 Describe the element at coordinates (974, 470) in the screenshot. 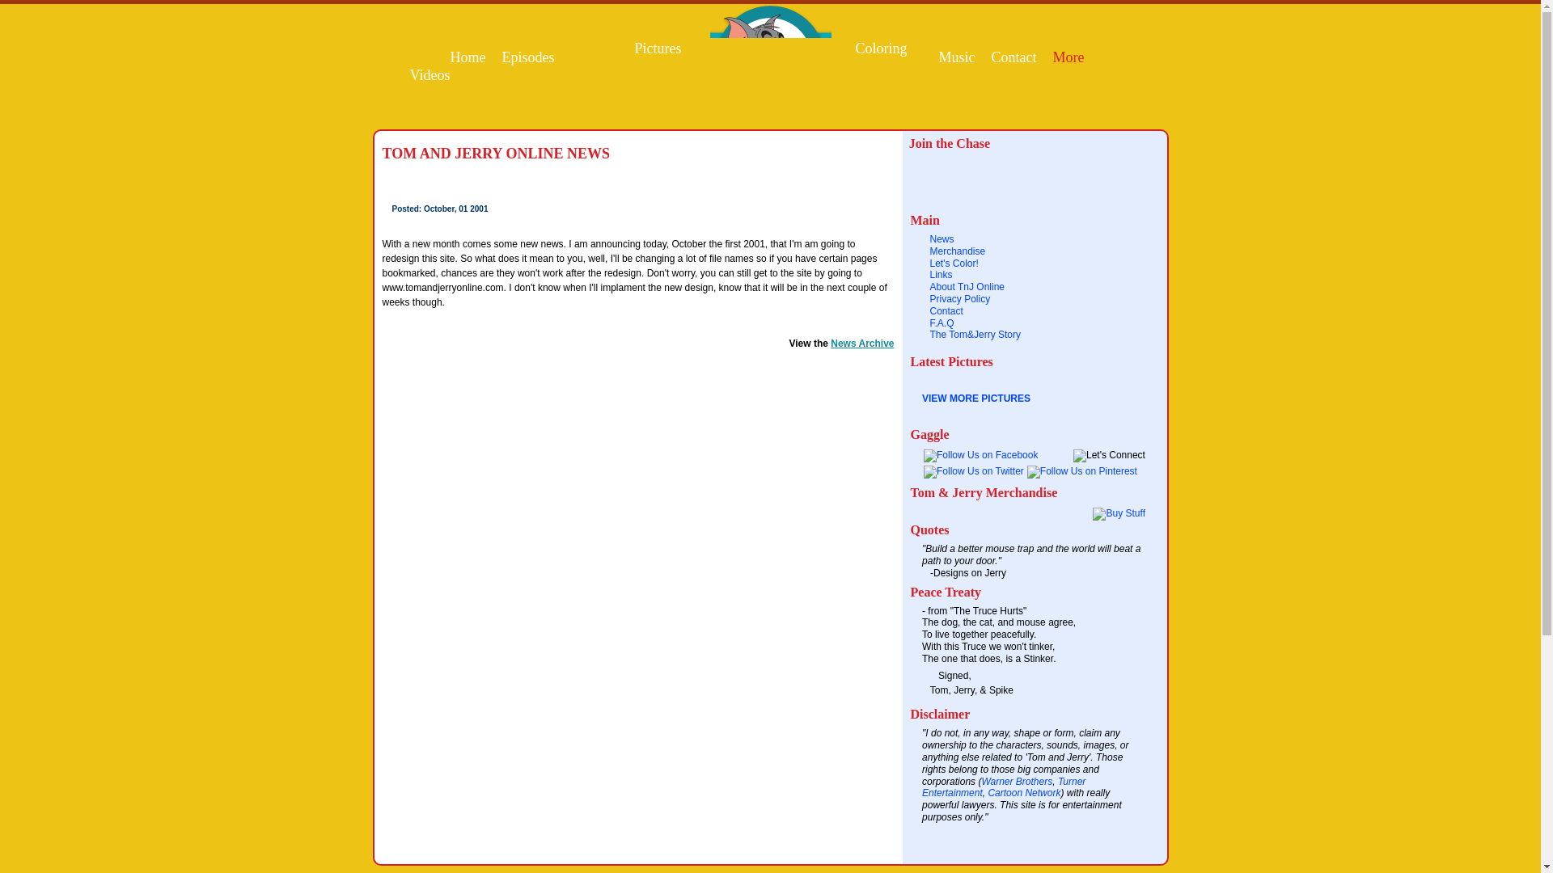

I see `Follow us on Twitter` at that location.